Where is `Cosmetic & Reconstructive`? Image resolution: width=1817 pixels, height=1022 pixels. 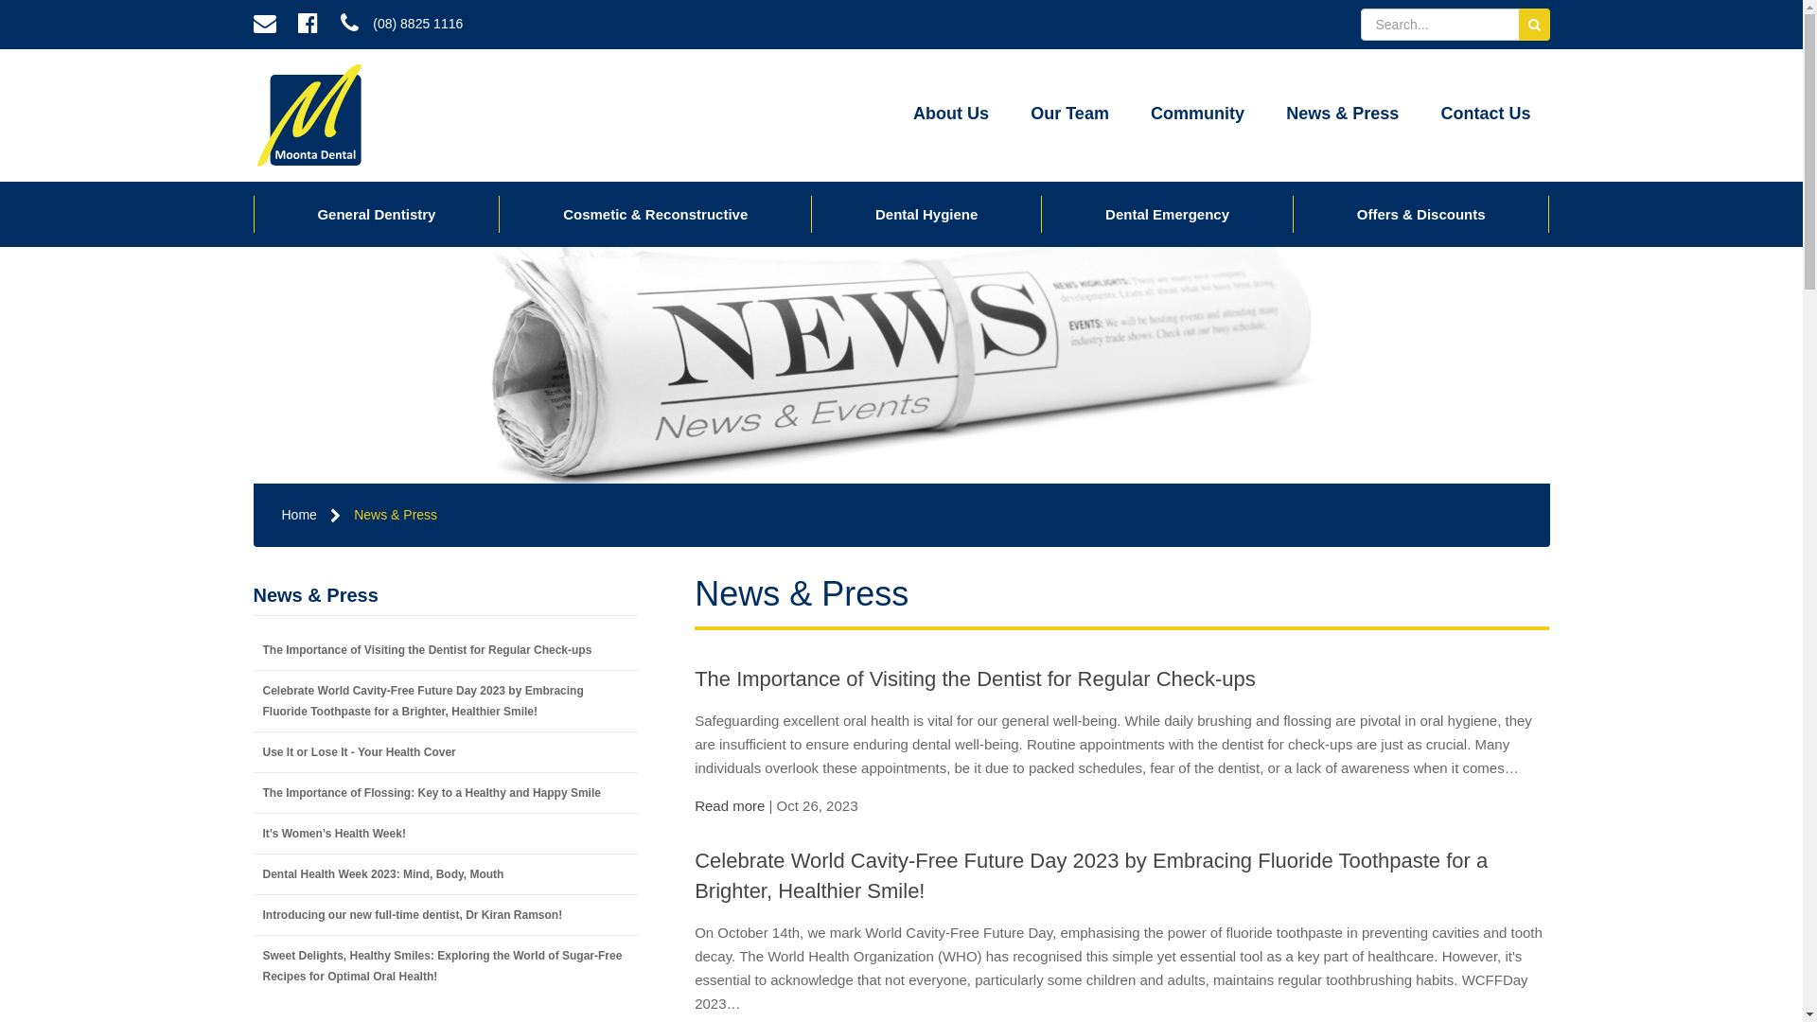
Cosmetic & Reconstructive is located at coordinates (655, 214).